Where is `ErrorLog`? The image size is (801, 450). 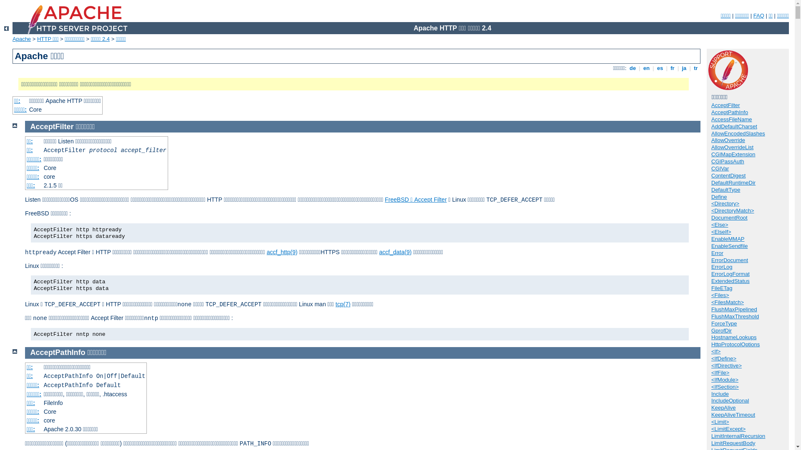 ErrorLog is located at coordinates (722, 267).